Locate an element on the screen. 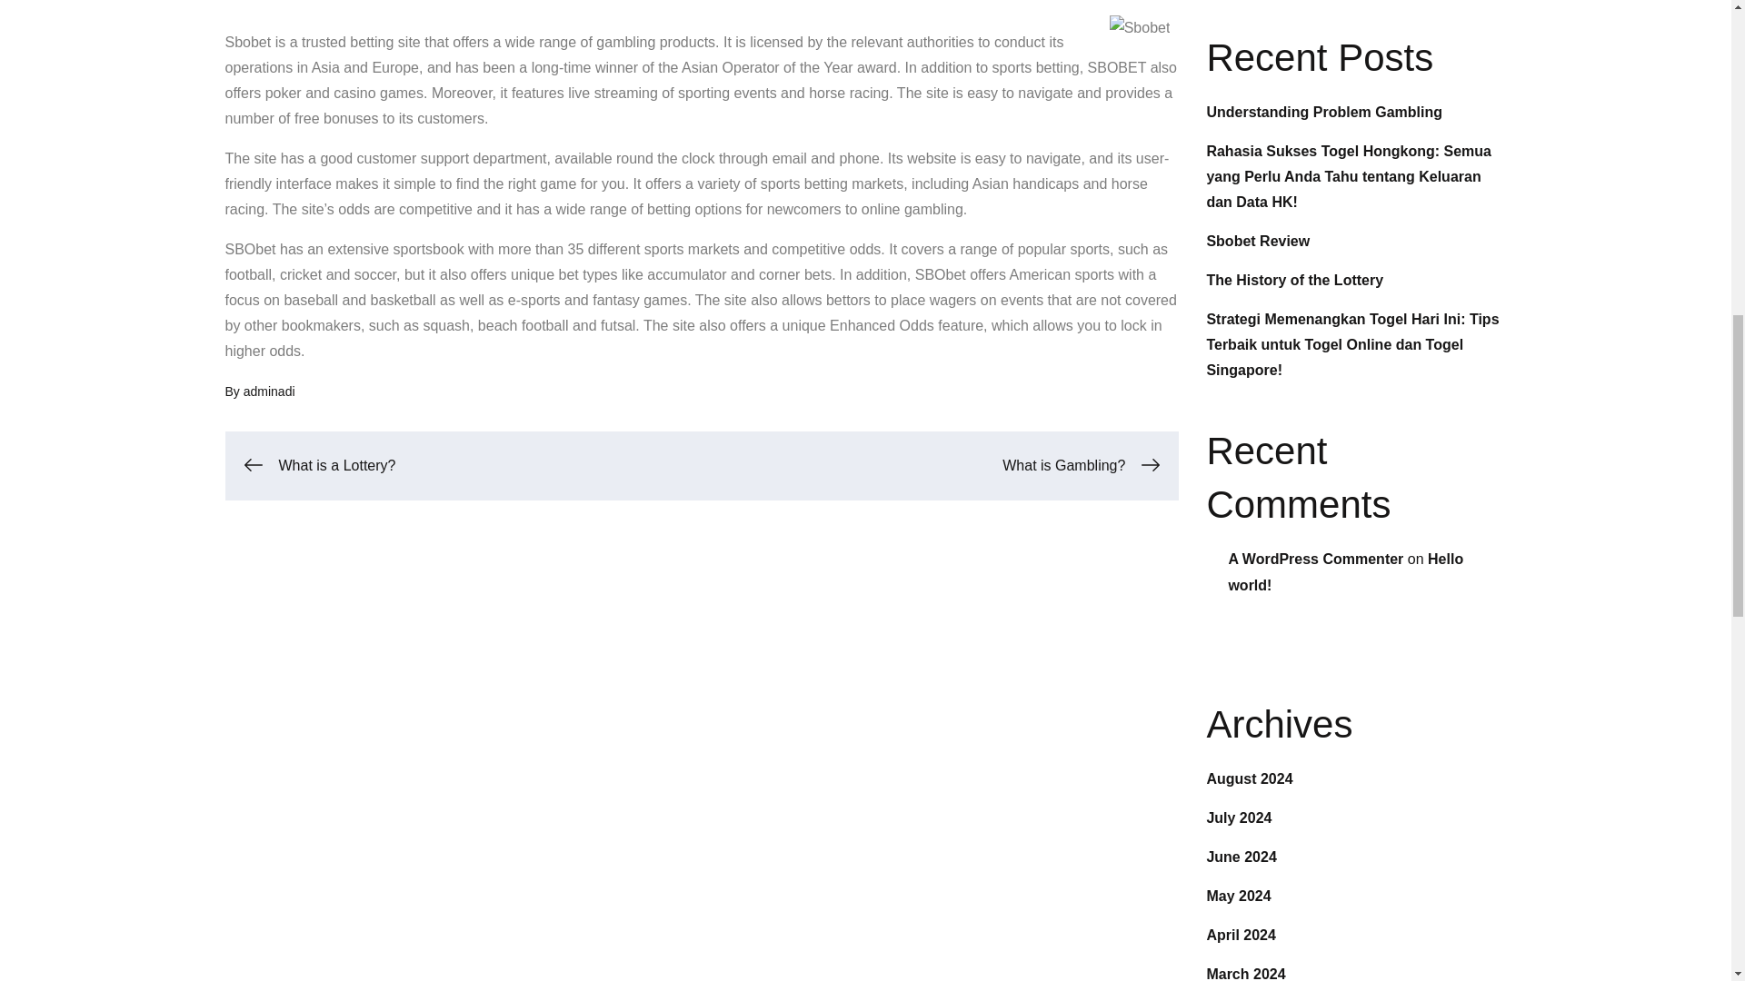  adminadi is located at coordinates (269, 391).